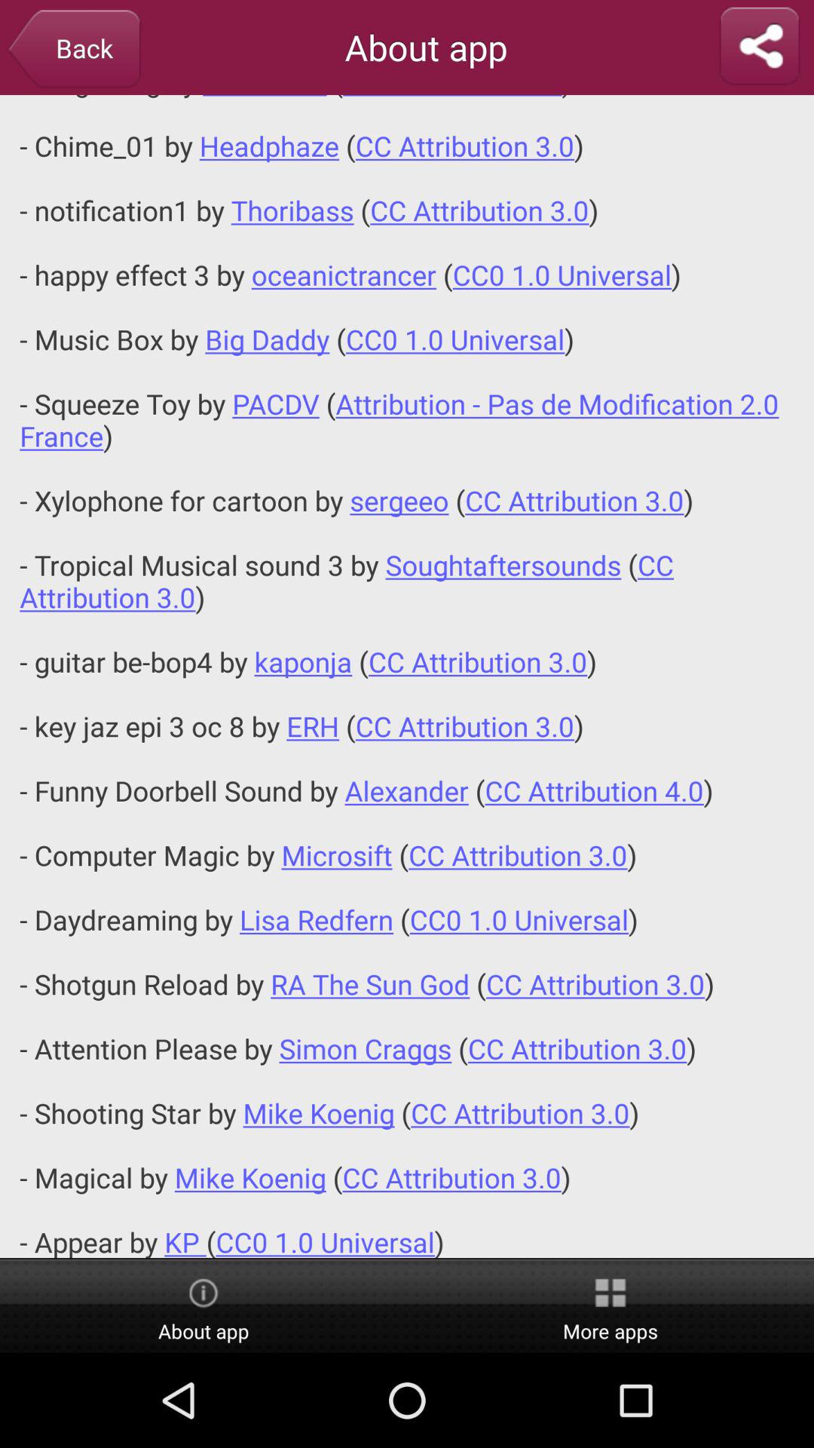  What do you see at coordinates (73, 50) in the screenshot?
I see `press item above the desk bell sound icon` at bounding box center [73, 50].